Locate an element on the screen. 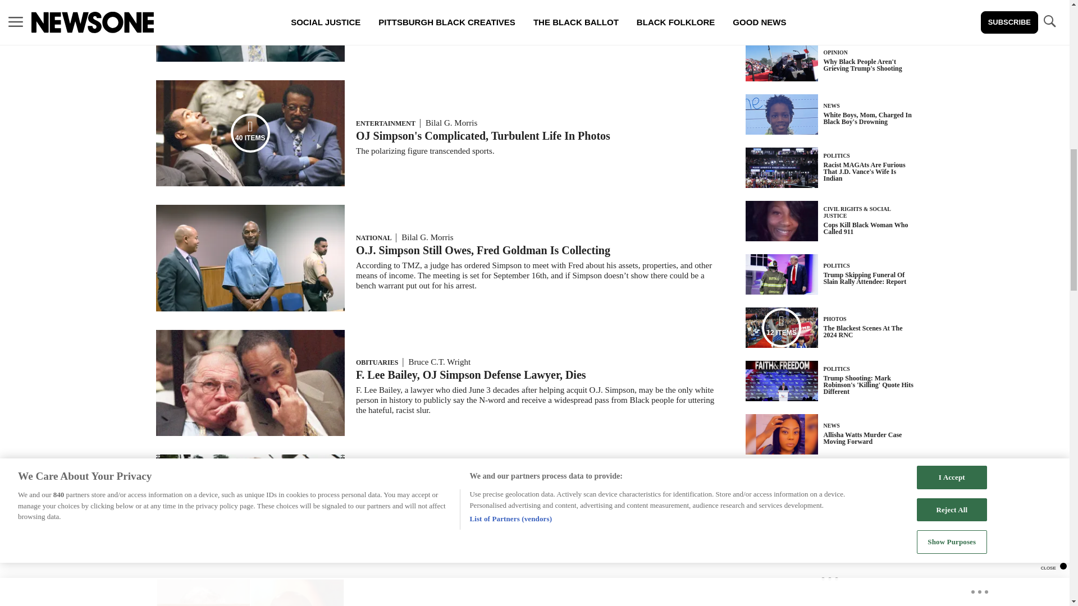 This screenshot has height=606, width=1078. F. Lee Bailey, OJ Simpson Defense Lawyer, Dies is located at coordinates (471, 375).